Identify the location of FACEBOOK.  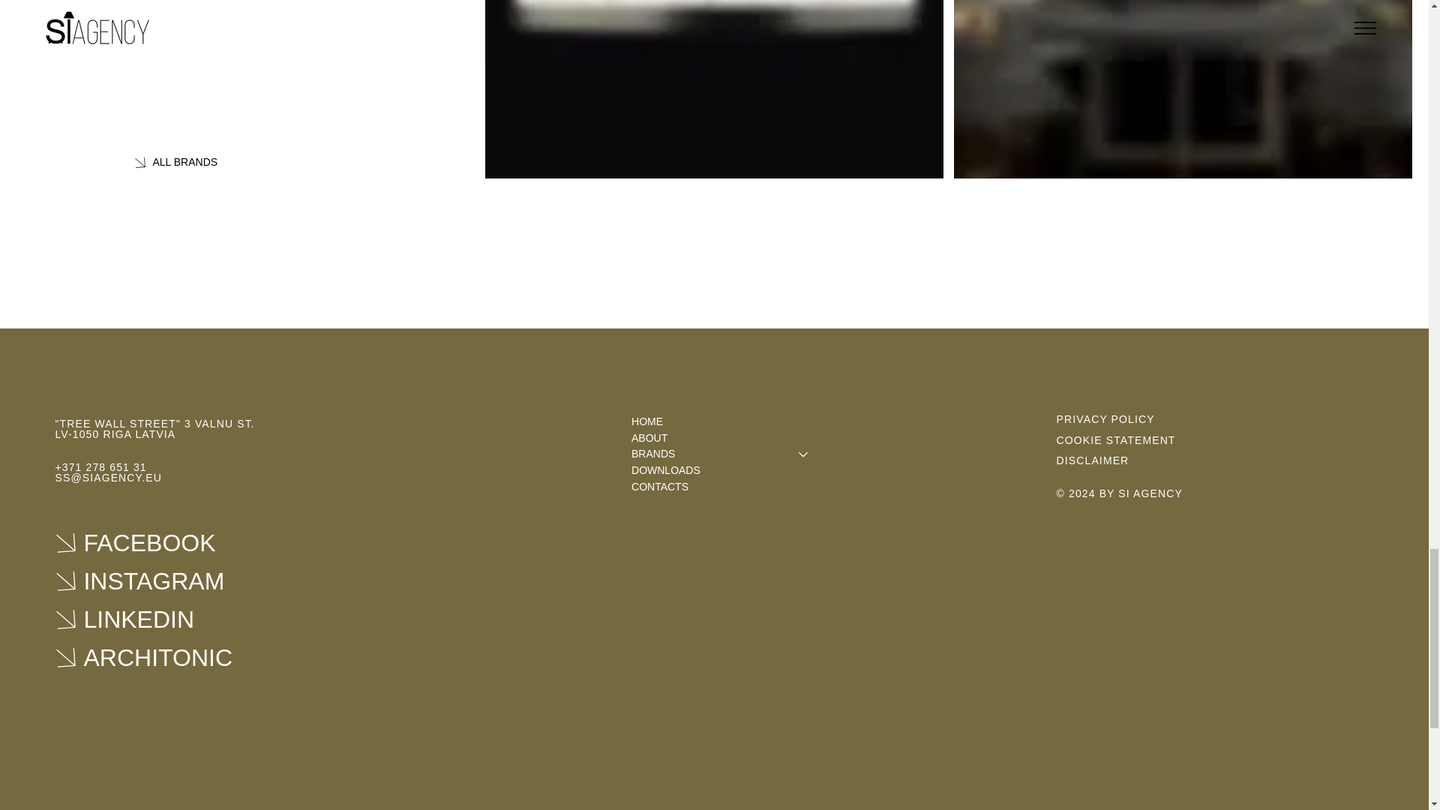
(165, 543).